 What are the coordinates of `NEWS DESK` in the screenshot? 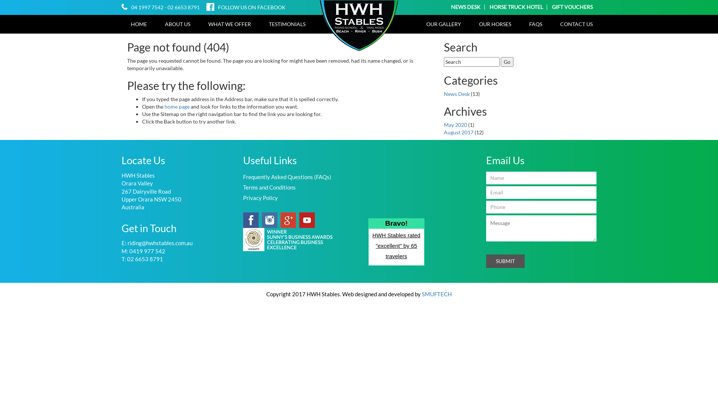 It's located at (466, 7).